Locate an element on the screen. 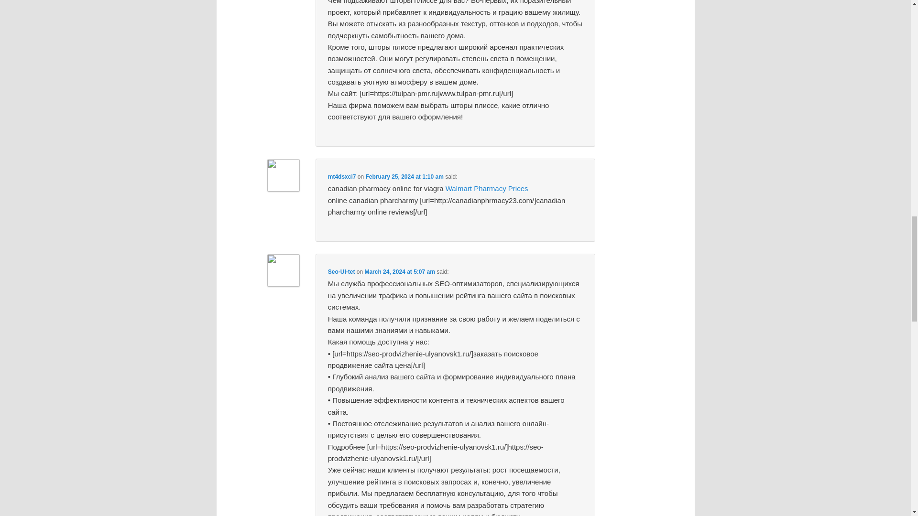 The image size is (918, 516). mt4dsxci7 is located at coordinates (341, 176).